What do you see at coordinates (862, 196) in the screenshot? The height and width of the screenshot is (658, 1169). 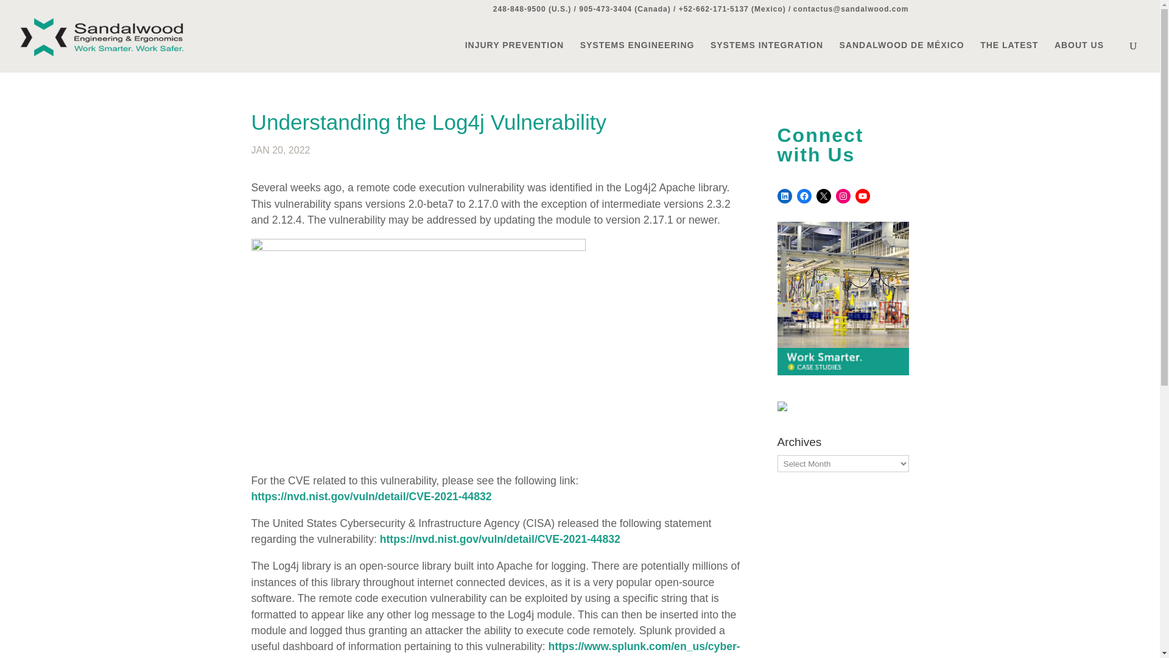 I see `YouTube` at bounding box center [862, 196].